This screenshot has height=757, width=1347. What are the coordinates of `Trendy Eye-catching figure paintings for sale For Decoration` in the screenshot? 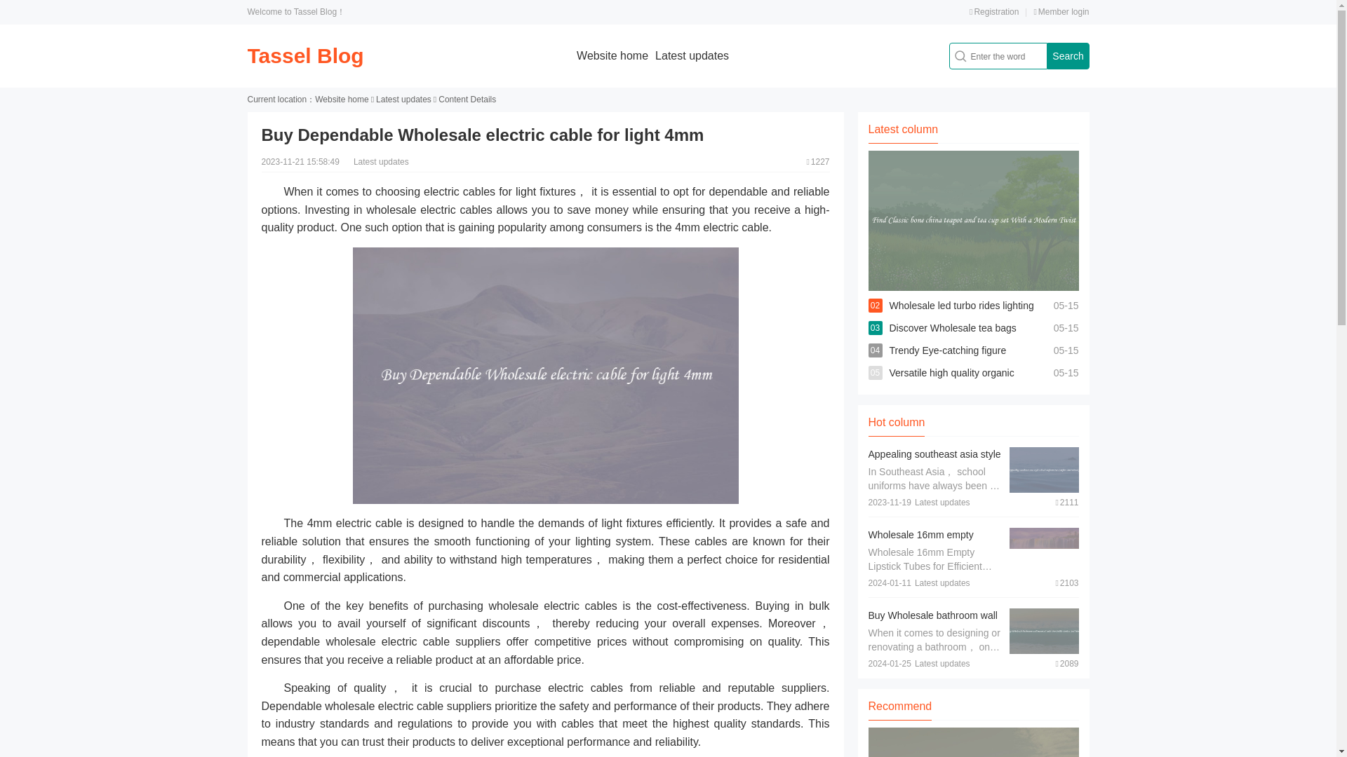 It's located at (960, 362).